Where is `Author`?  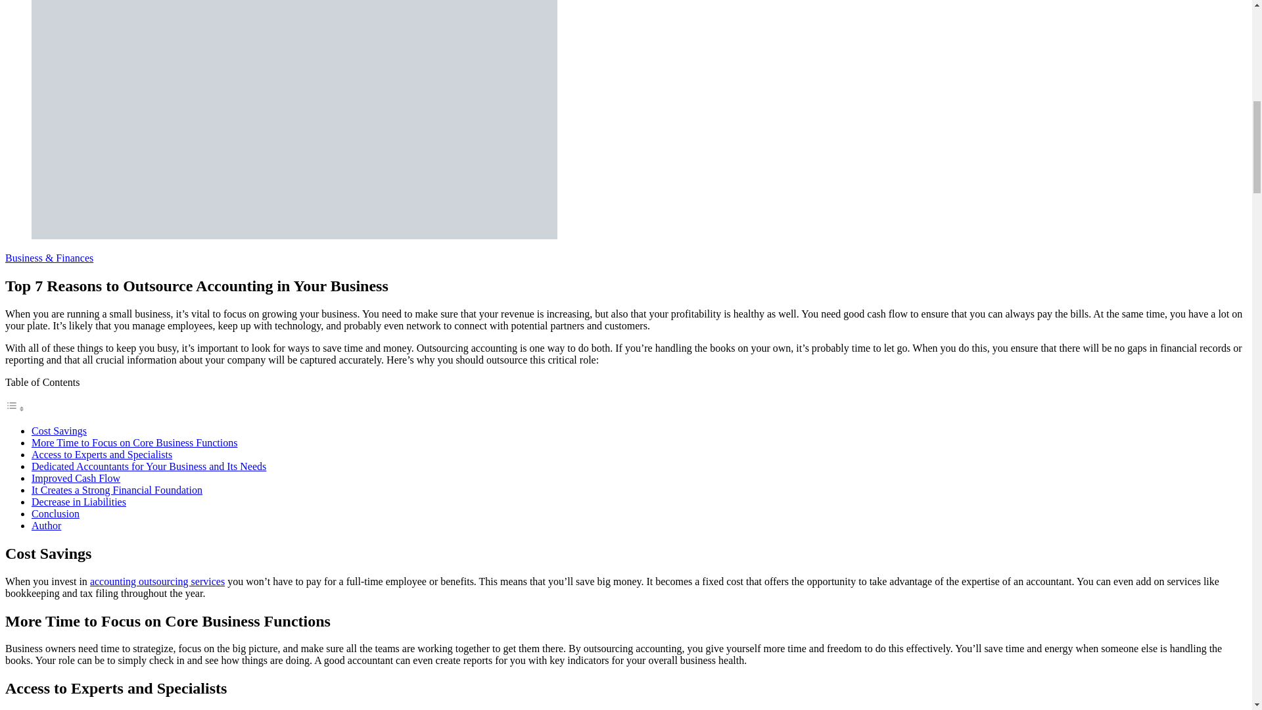
Author is located at coordinates (46, 525).